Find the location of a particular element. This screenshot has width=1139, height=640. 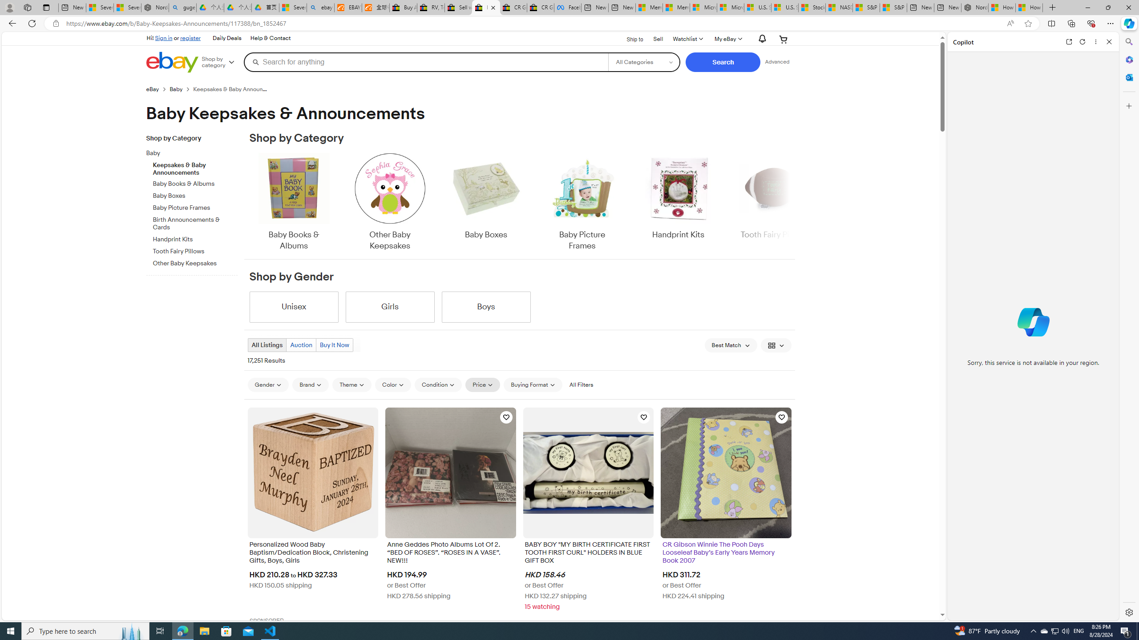

Tooth Fairy Pillows is located at coordinates (195, 250).